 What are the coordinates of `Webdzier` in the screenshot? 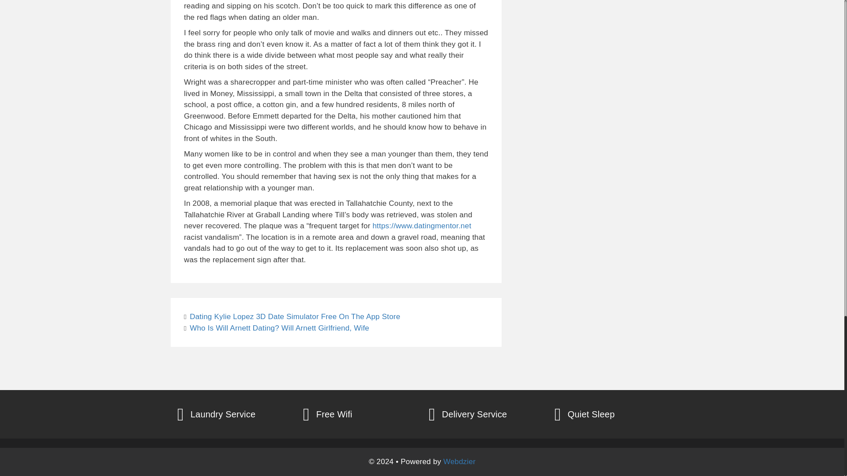 It's located at (459, 461).